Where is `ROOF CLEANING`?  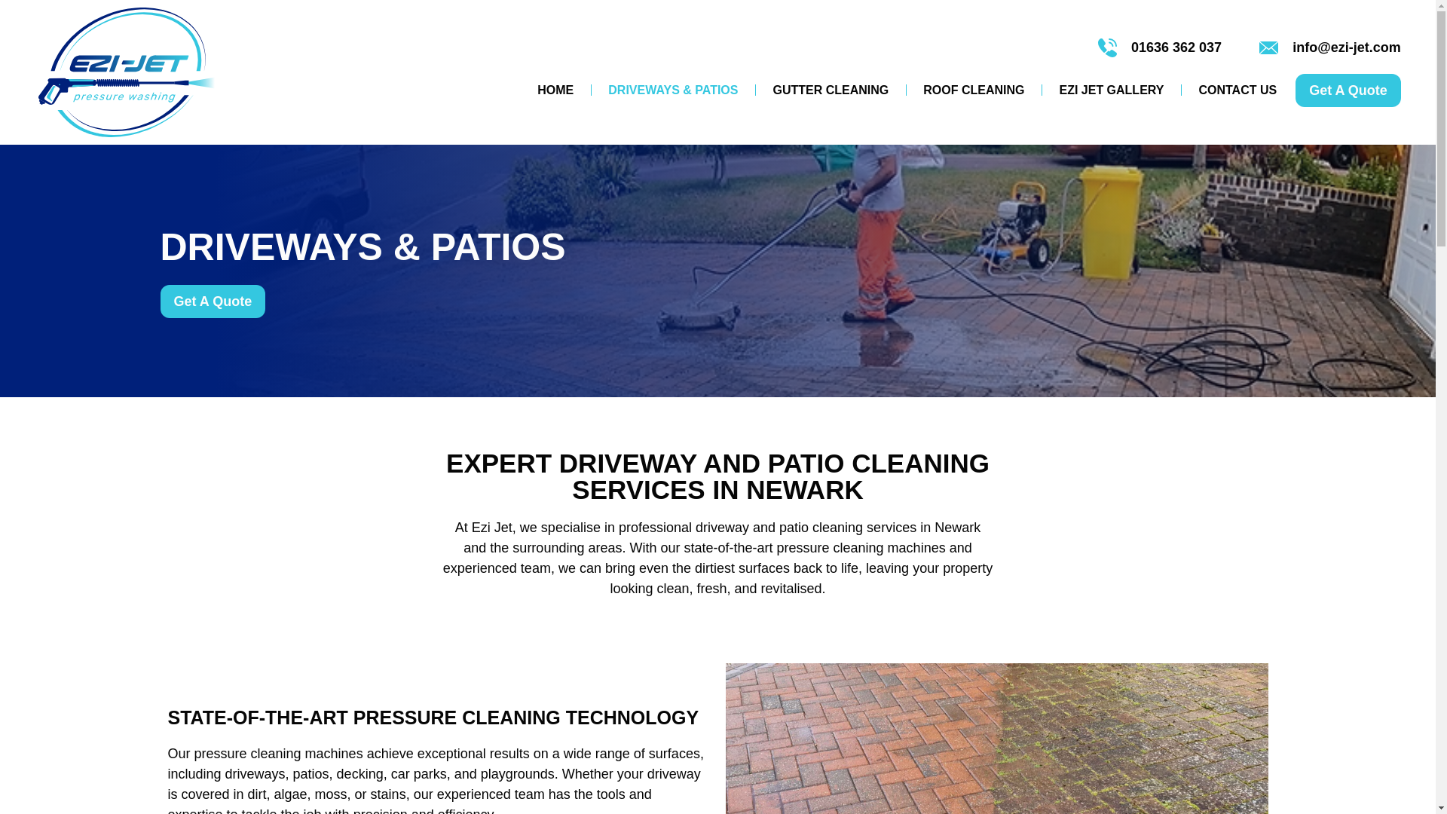
ROOF CLEANING is located at coordinates (974, 90).